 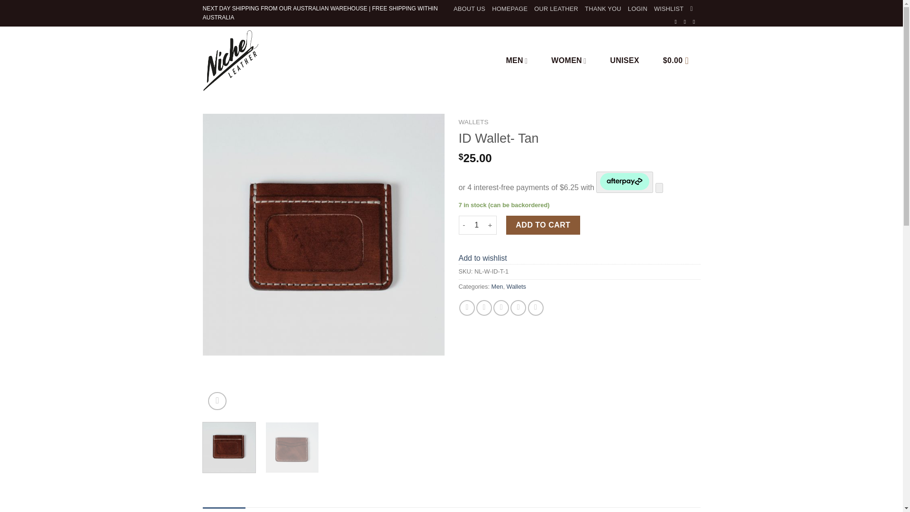 What do you see at coordinates (556, 9) in the screenshot?
I see `OUR LEATHER` at bounding box center [556, 9].